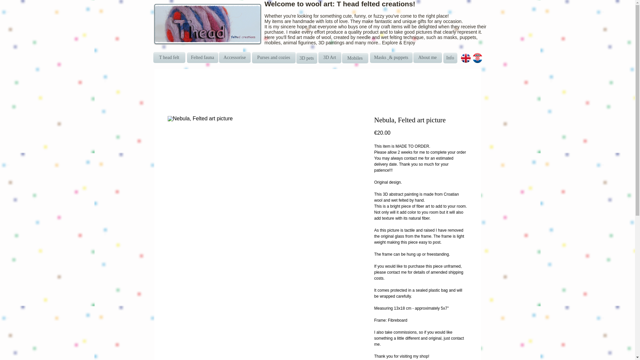 Image resolution: width=640 pixels, height=360 pixels. Describe the element at coordinates (450, 58) in the screenshot. I see `Info` at that location.